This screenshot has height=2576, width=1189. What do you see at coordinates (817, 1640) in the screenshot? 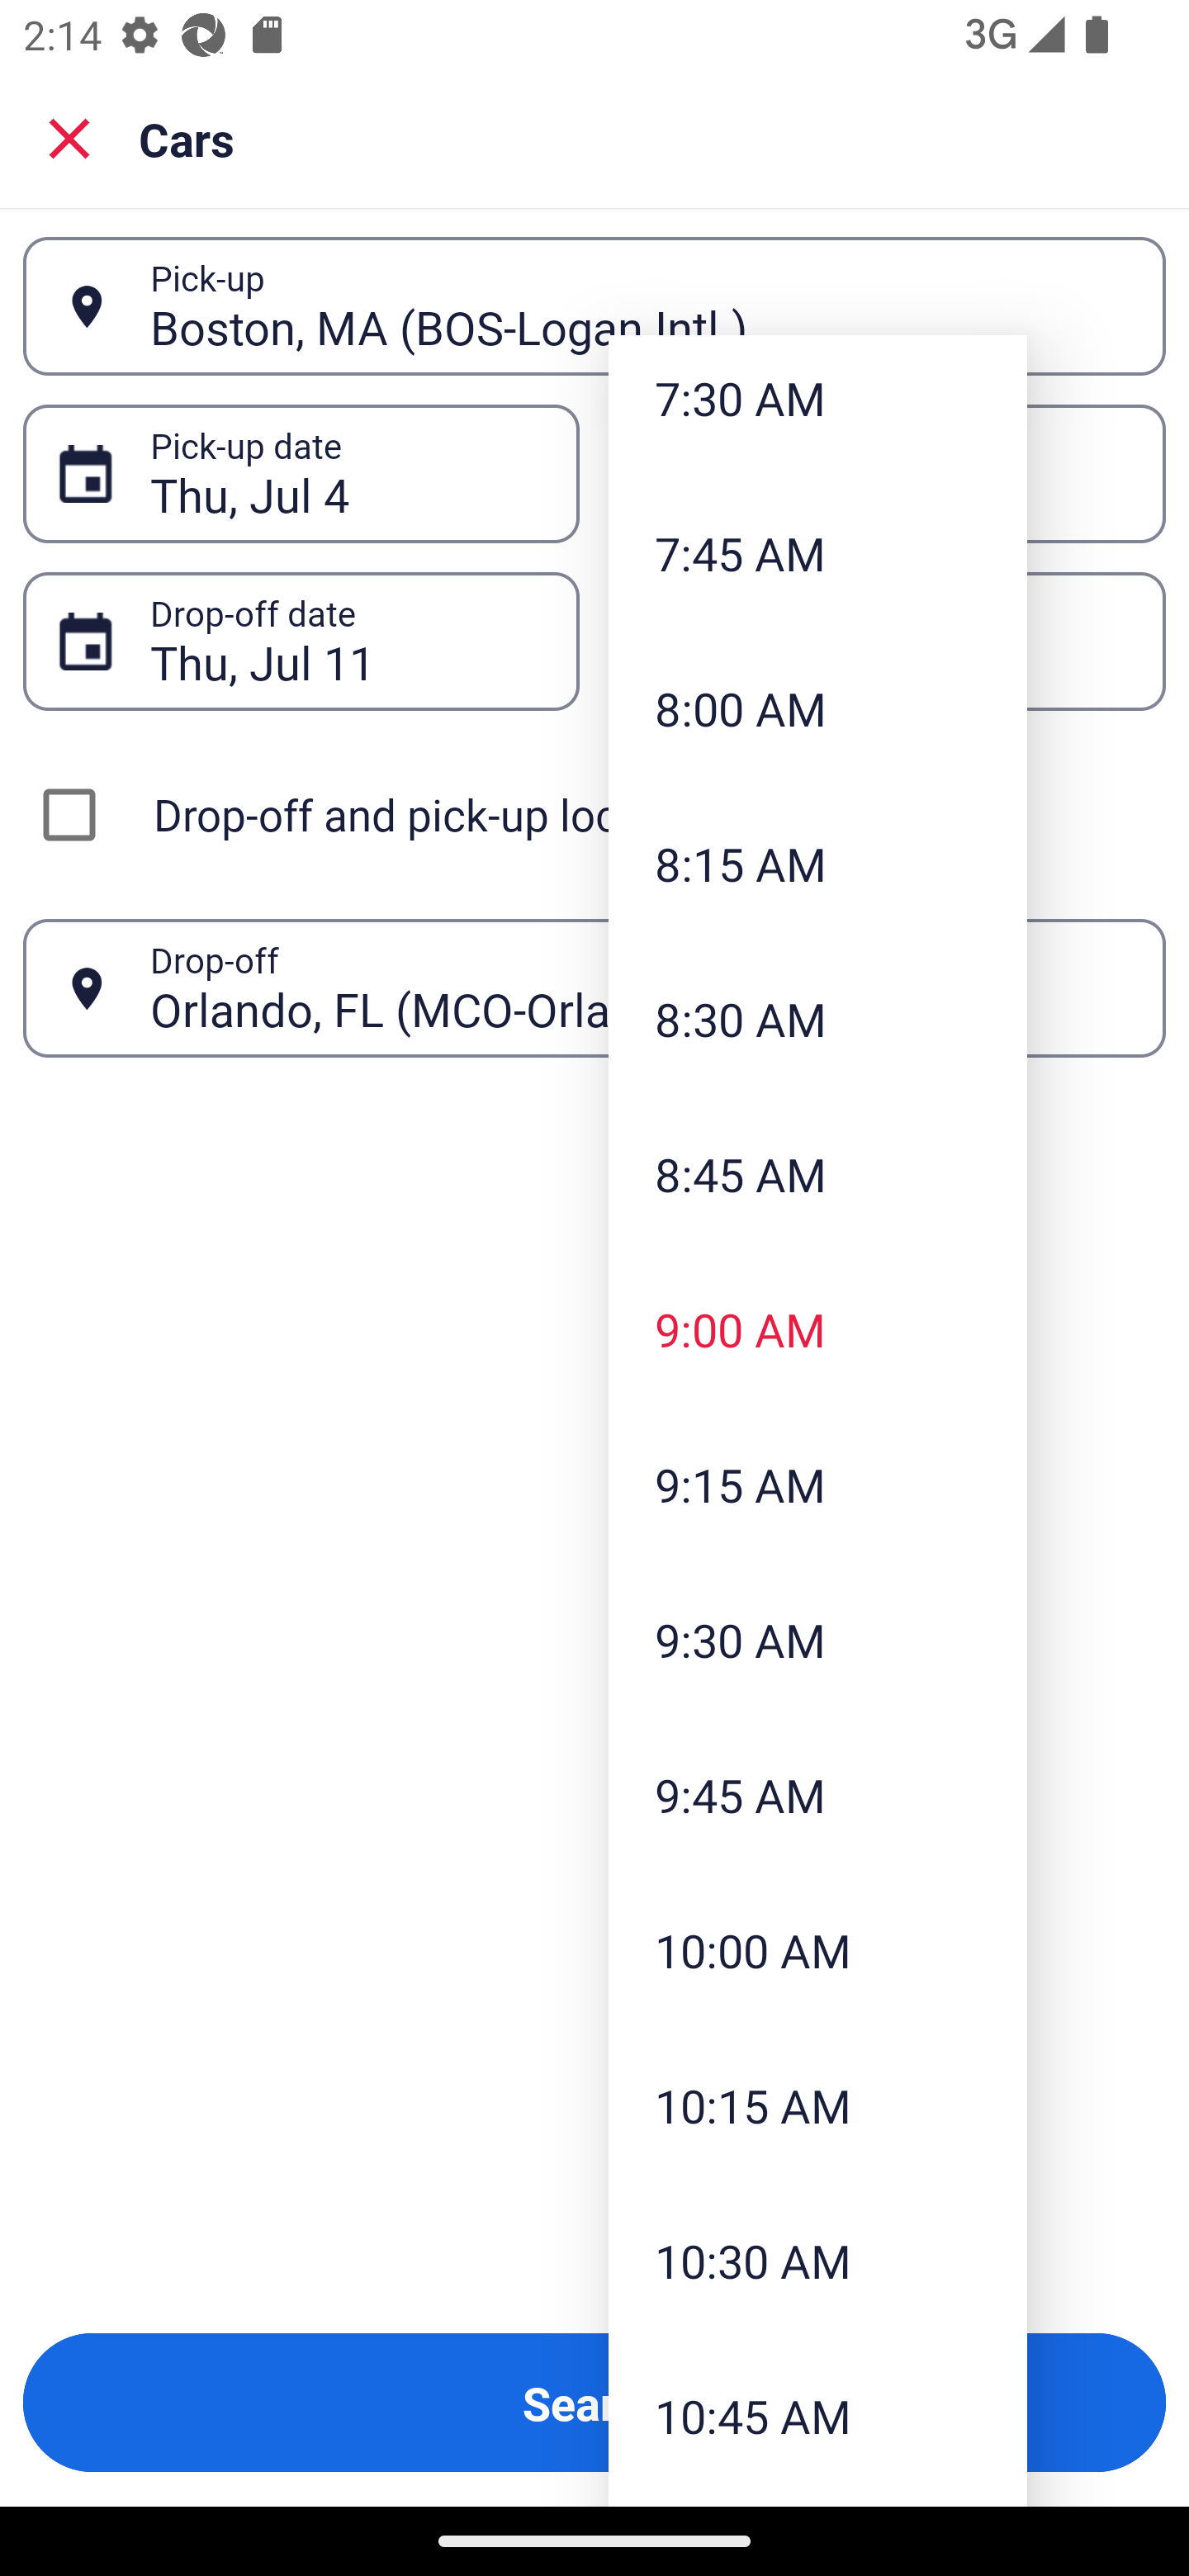
I see `9:30 AM` at bounding box center [817, 1640].